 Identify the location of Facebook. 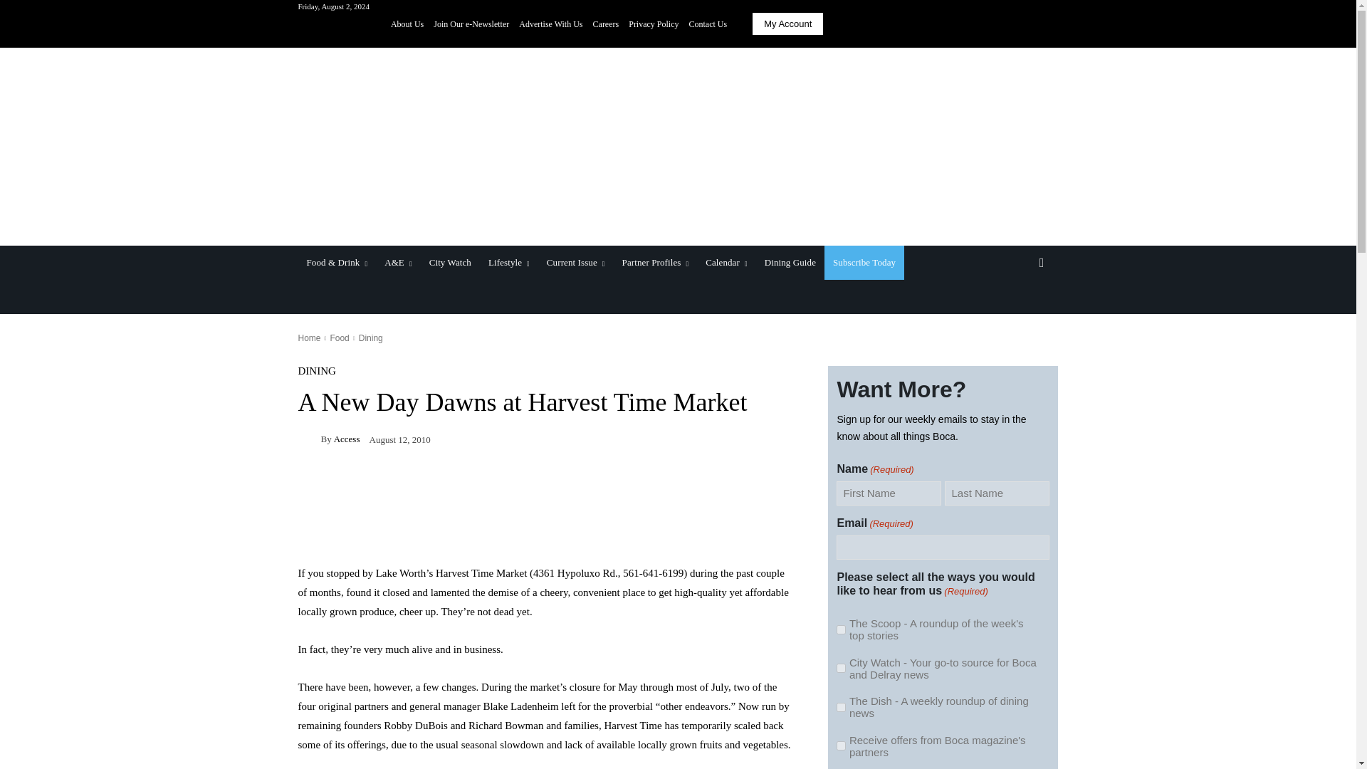
(988, 24).